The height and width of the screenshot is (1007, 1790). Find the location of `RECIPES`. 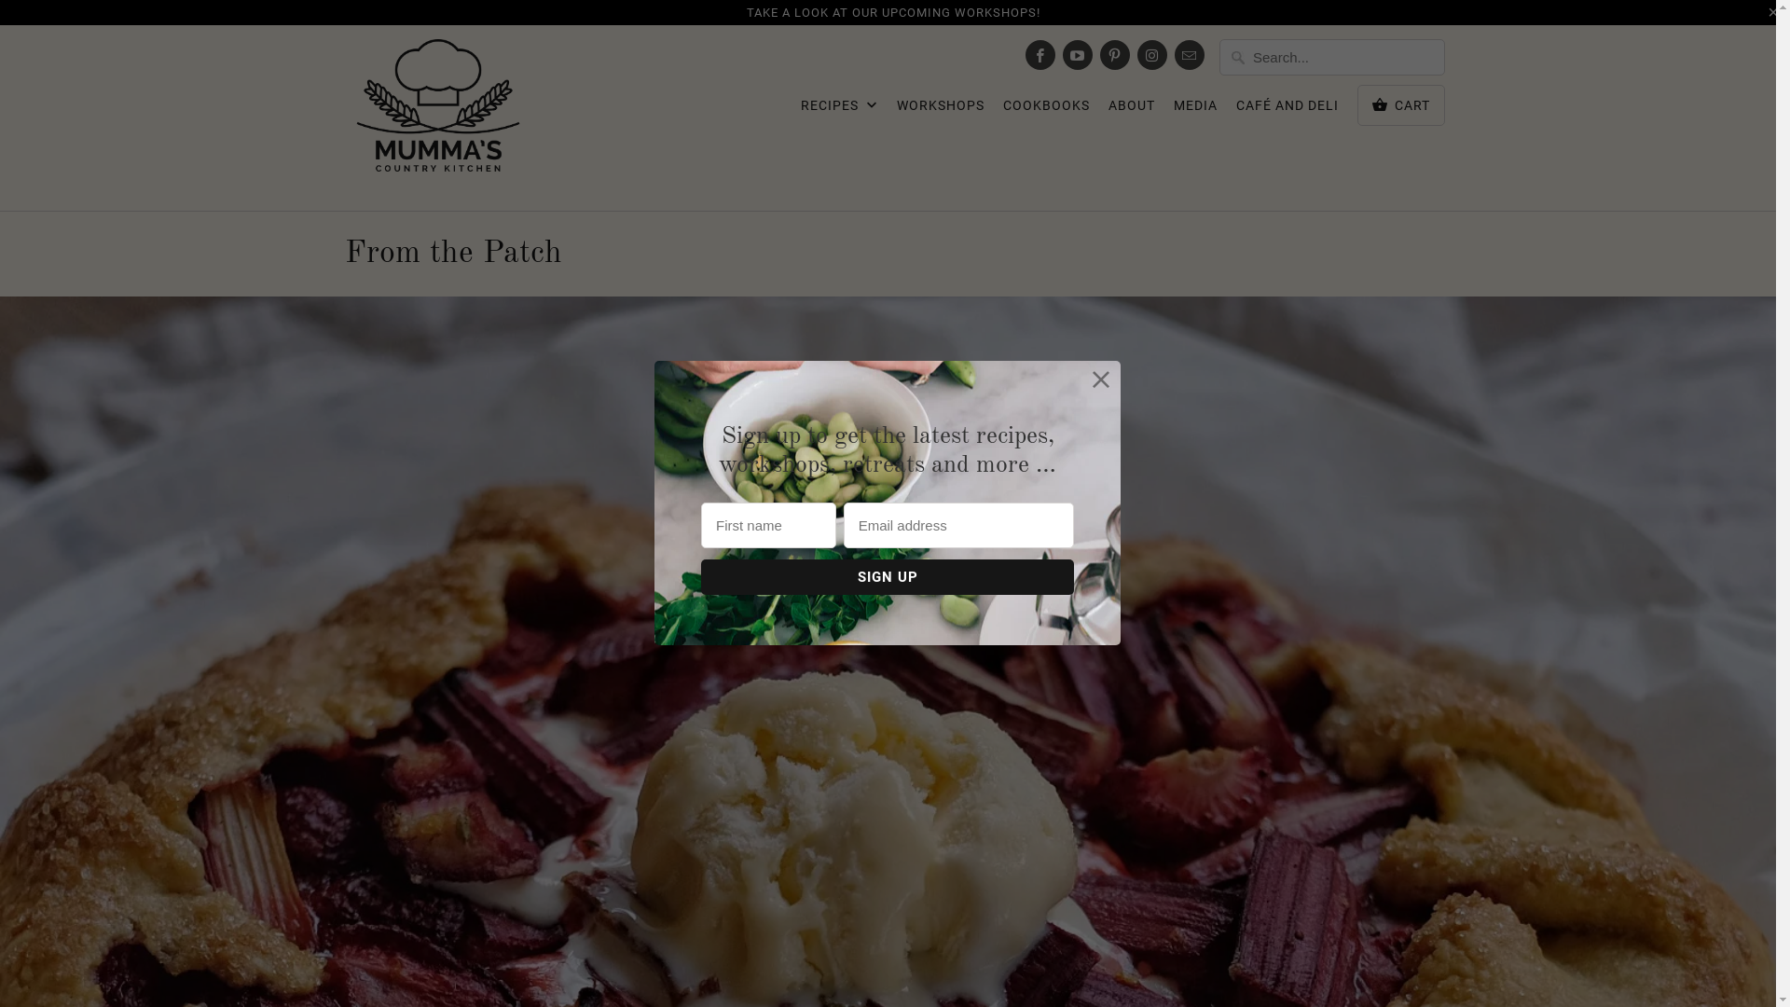

RECIPES is located at coordinates (839, 111).